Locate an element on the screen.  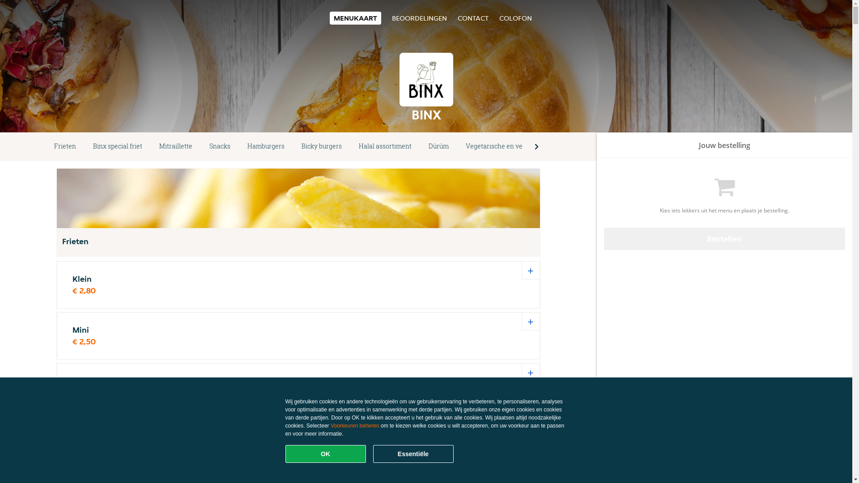
Bicky burgers is located at coordinates (322, 147).